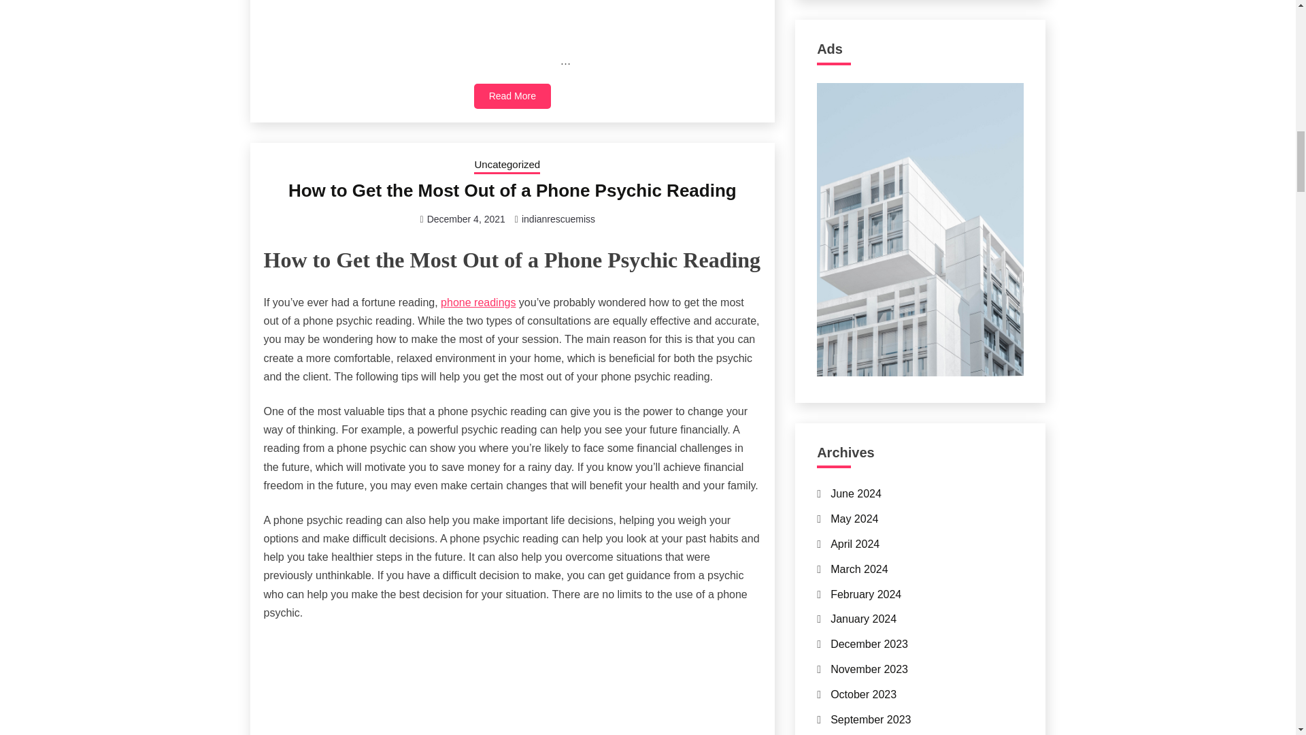 This screenshot has width=1306, height=735. I want to click on phone readings, so click(478, 302).